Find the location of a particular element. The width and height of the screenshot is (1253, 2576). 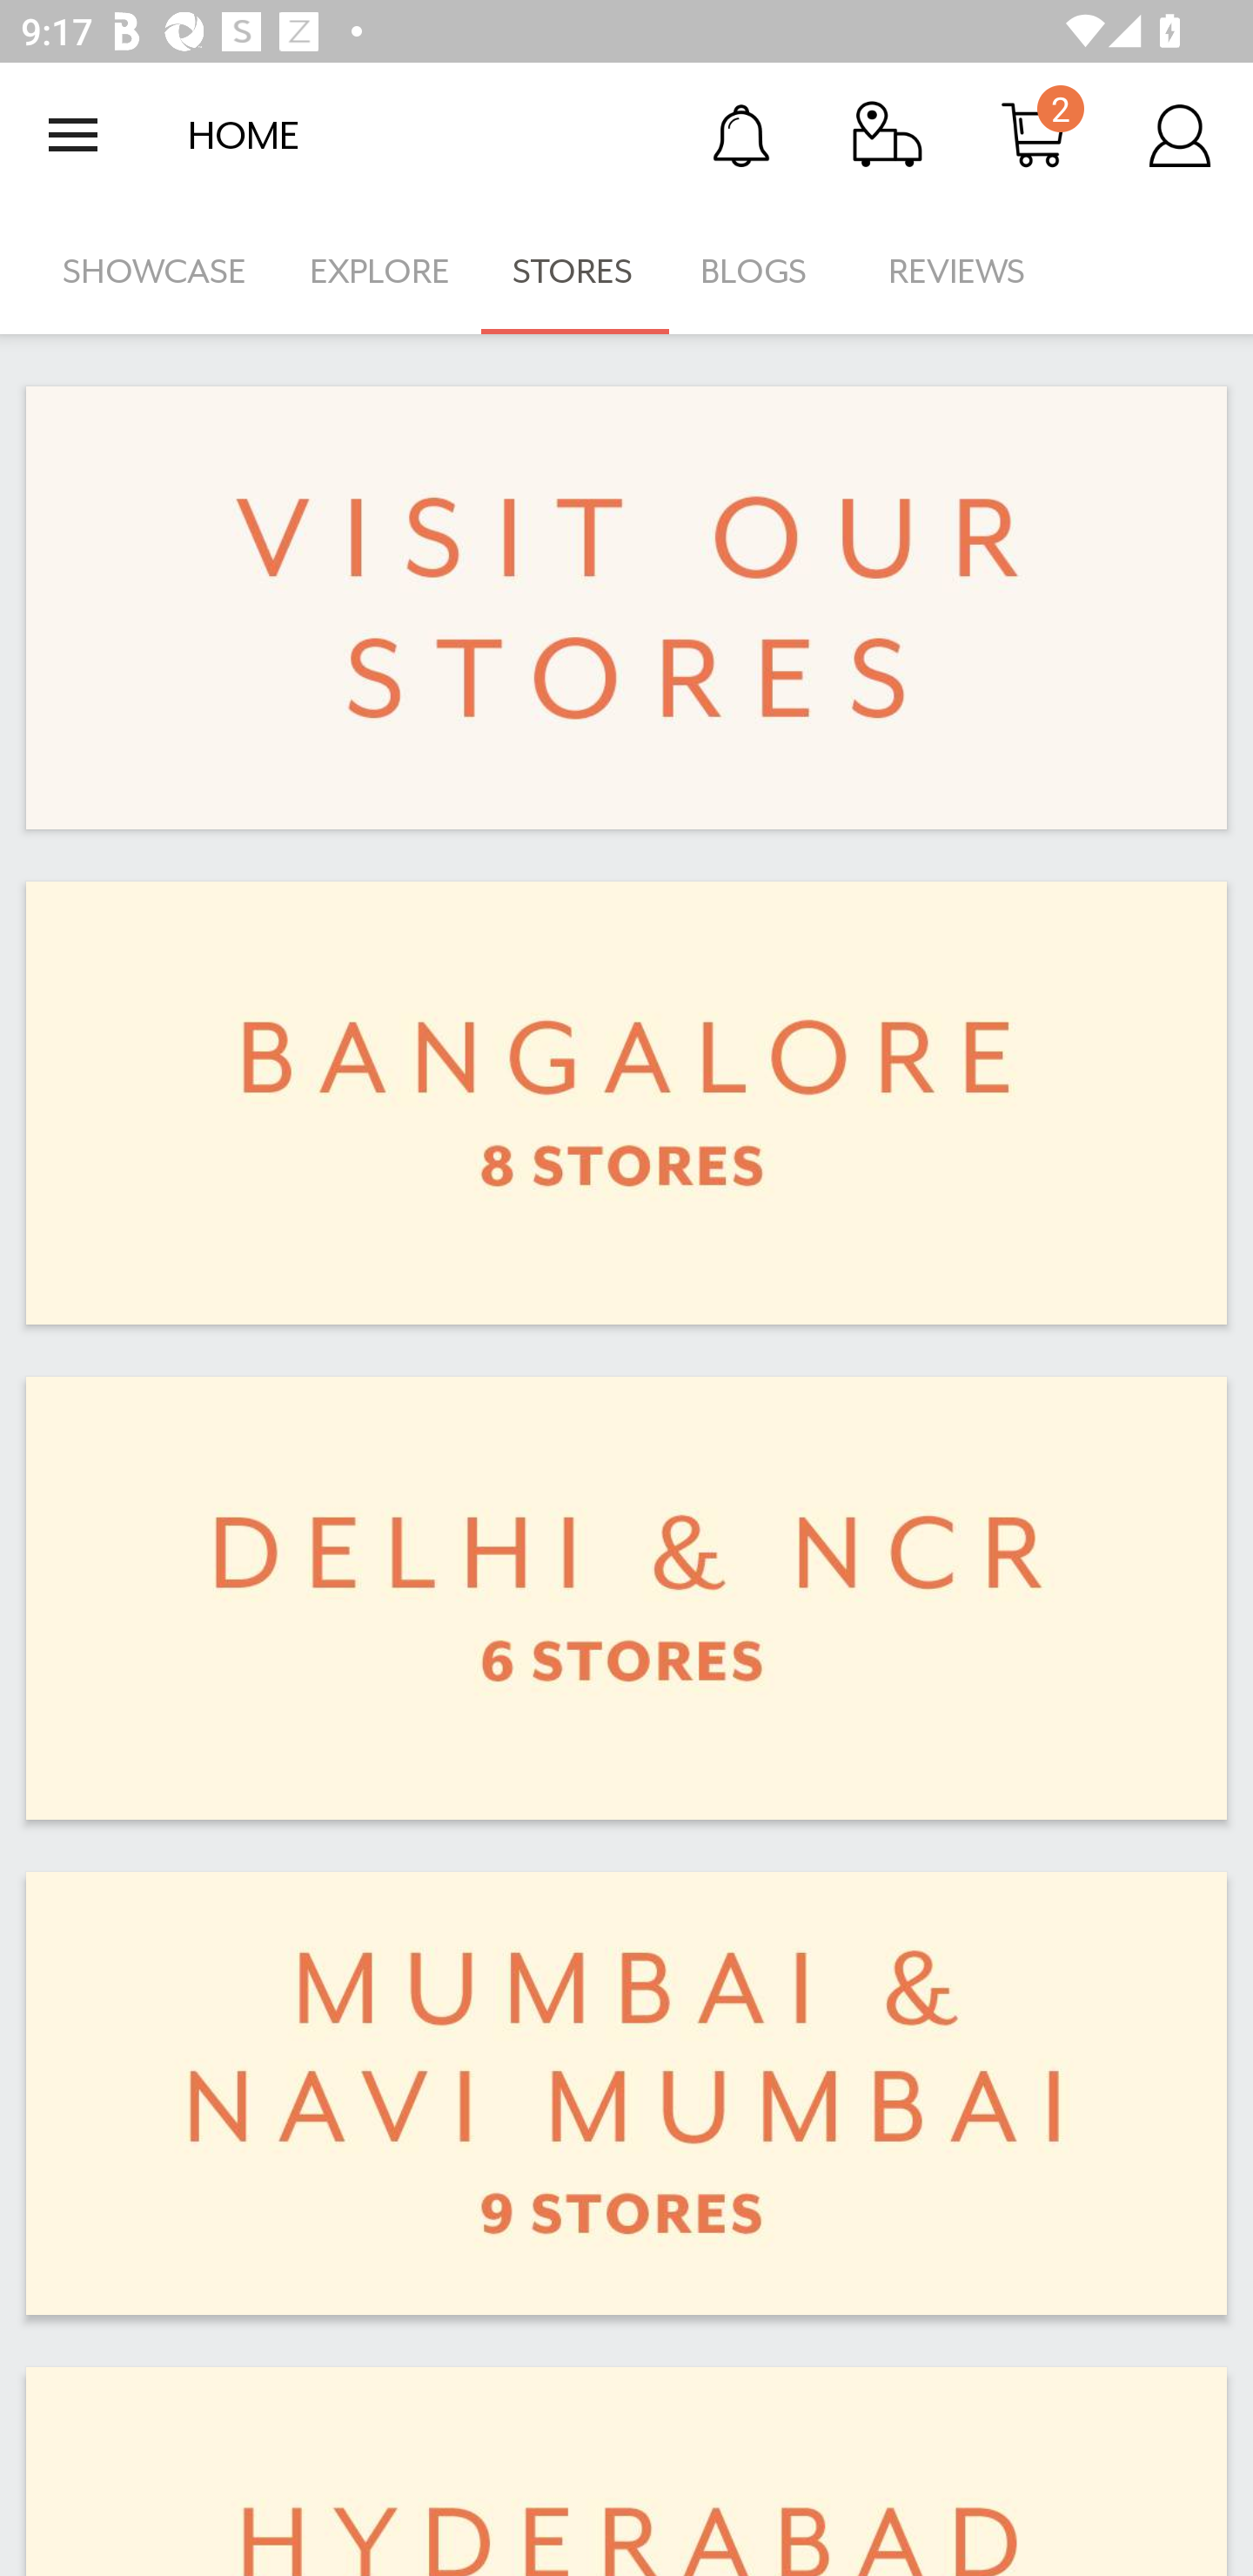

SHOWCASE is located at coordinates (155, 272).